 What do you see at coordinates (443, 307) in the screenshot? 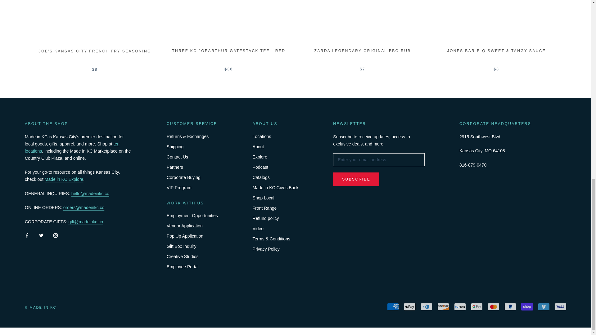
I see `Discover` at bounding box center [443, 307].